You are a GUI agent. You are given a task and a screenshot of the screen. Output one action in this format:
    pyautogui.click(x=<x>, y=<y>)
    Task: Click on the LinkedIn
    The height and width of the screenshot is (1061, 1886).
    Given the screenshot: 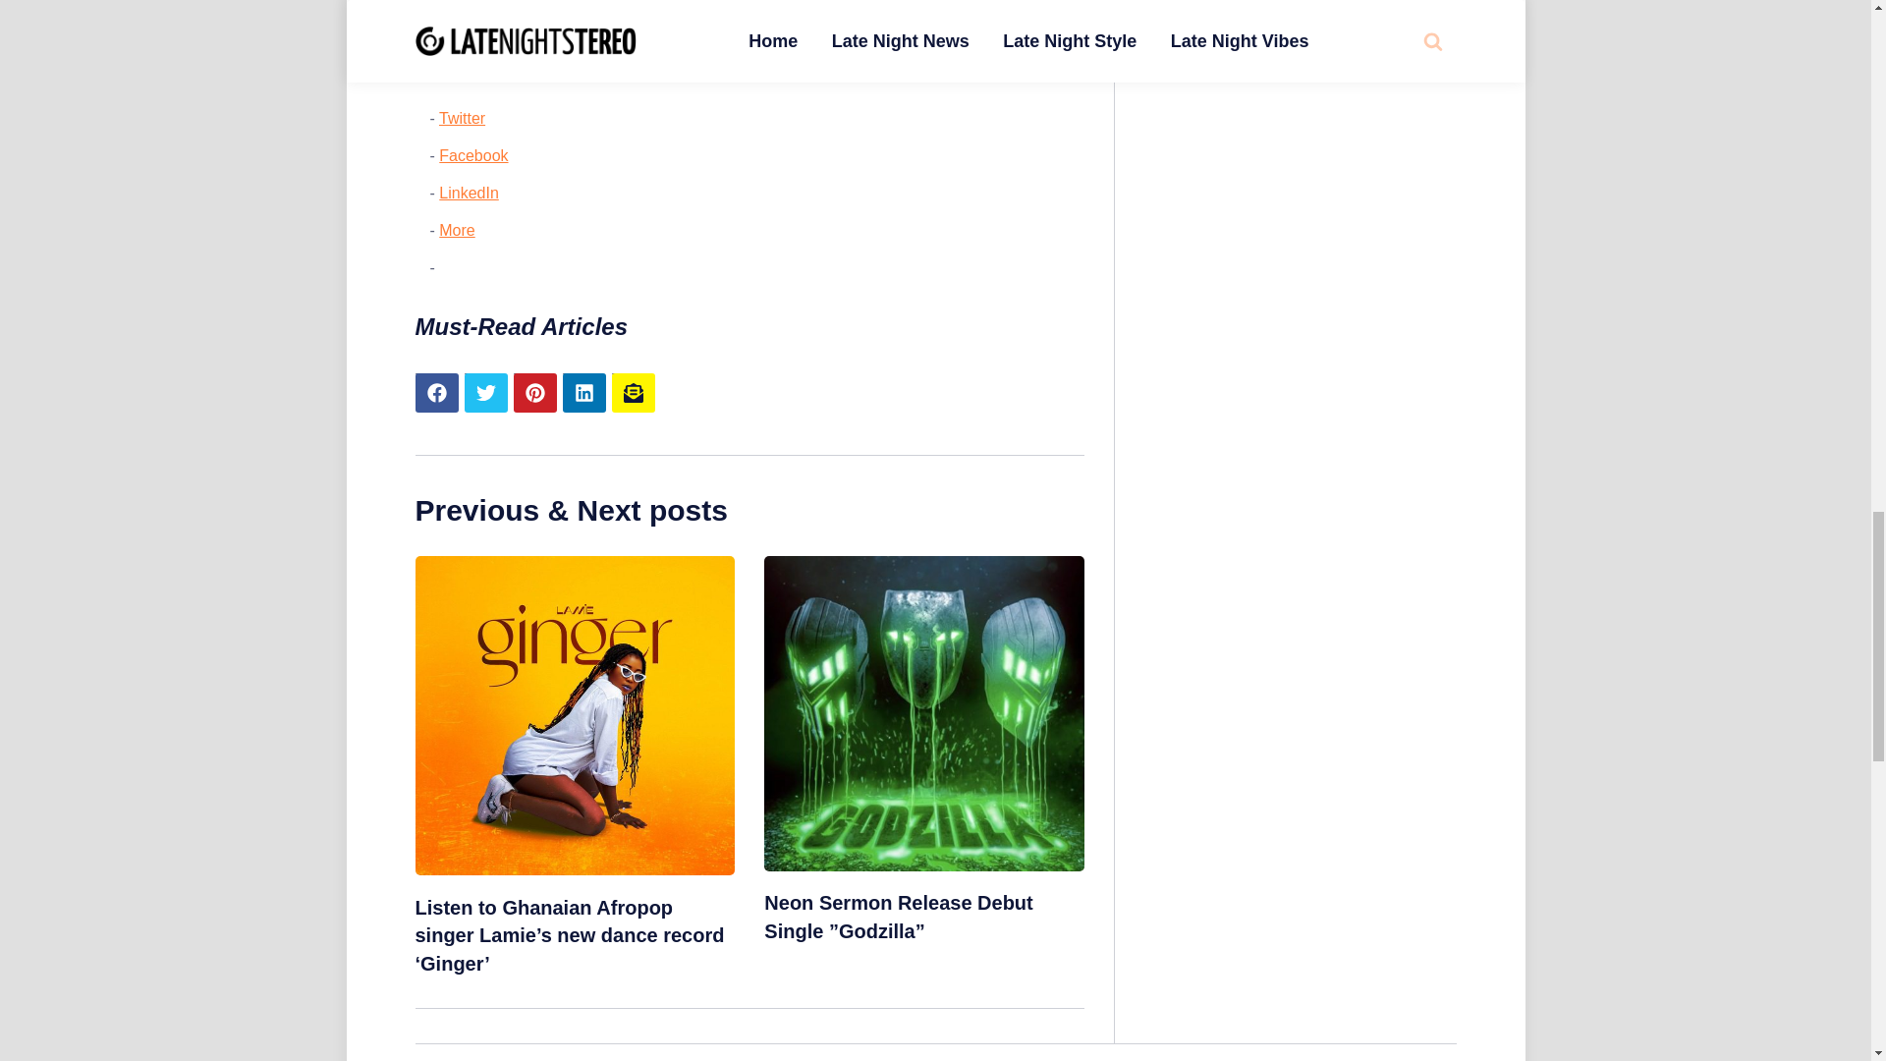 What is the action you would take?
    pyautogui.click(x=470, y=193)
    